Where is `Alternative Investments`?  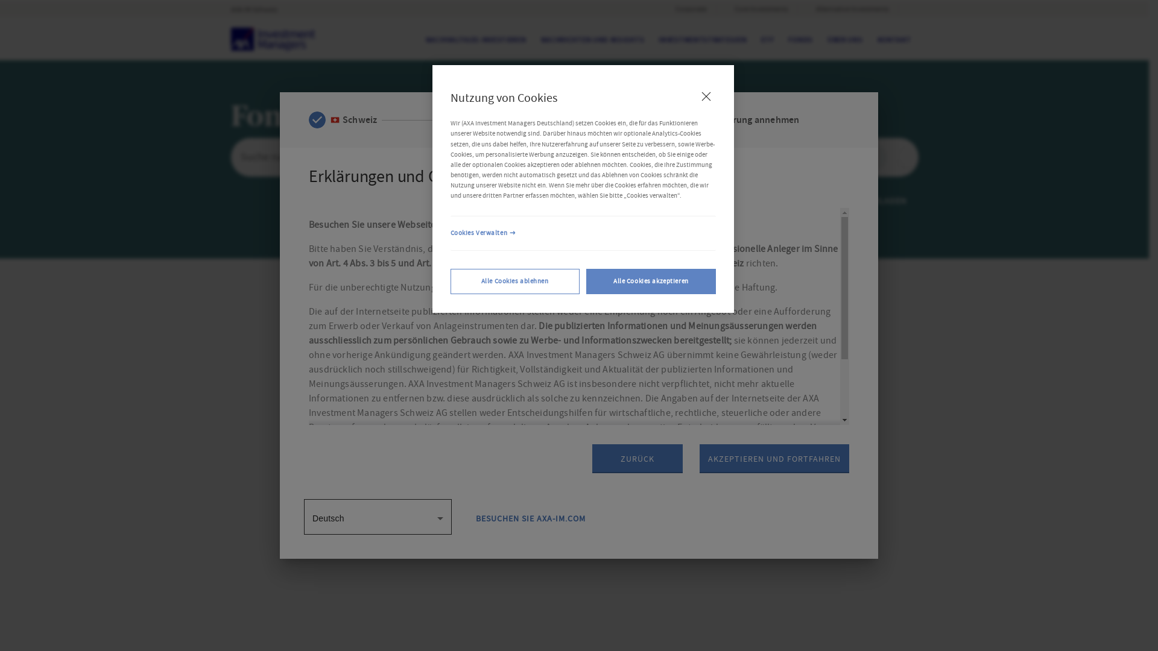 Alternative Investments is located at coordinates (848, 10).